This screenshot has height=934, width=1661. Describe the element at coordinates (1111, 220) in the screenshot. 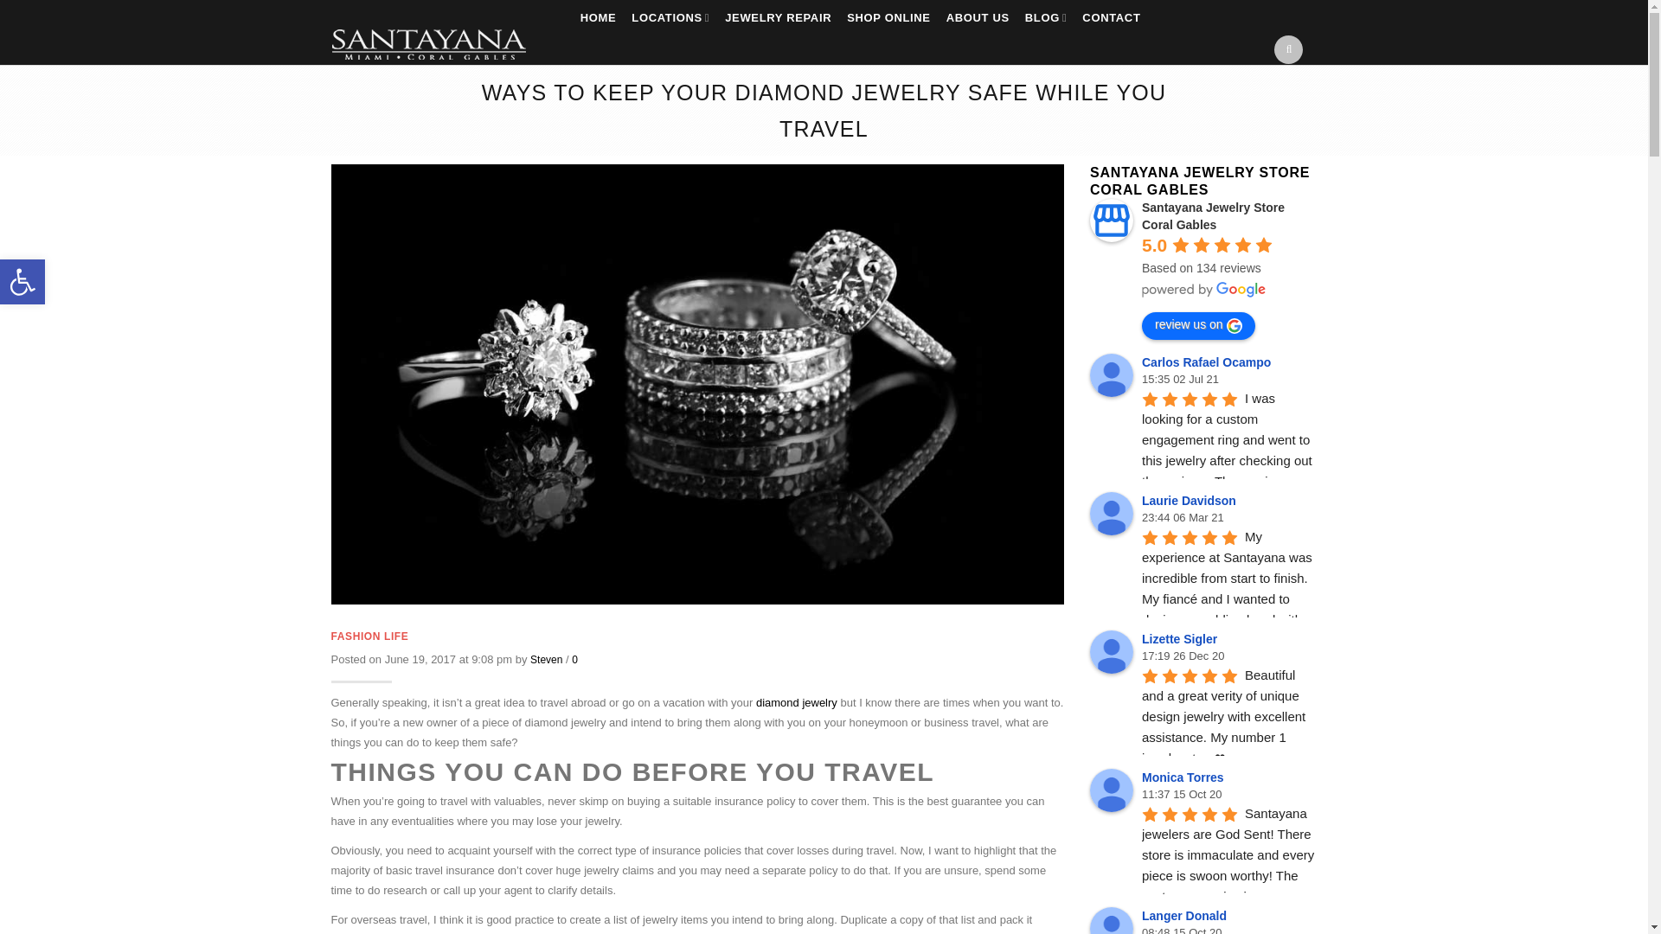

I see `Santayana Jewelry Store Coral Gables` at that location.